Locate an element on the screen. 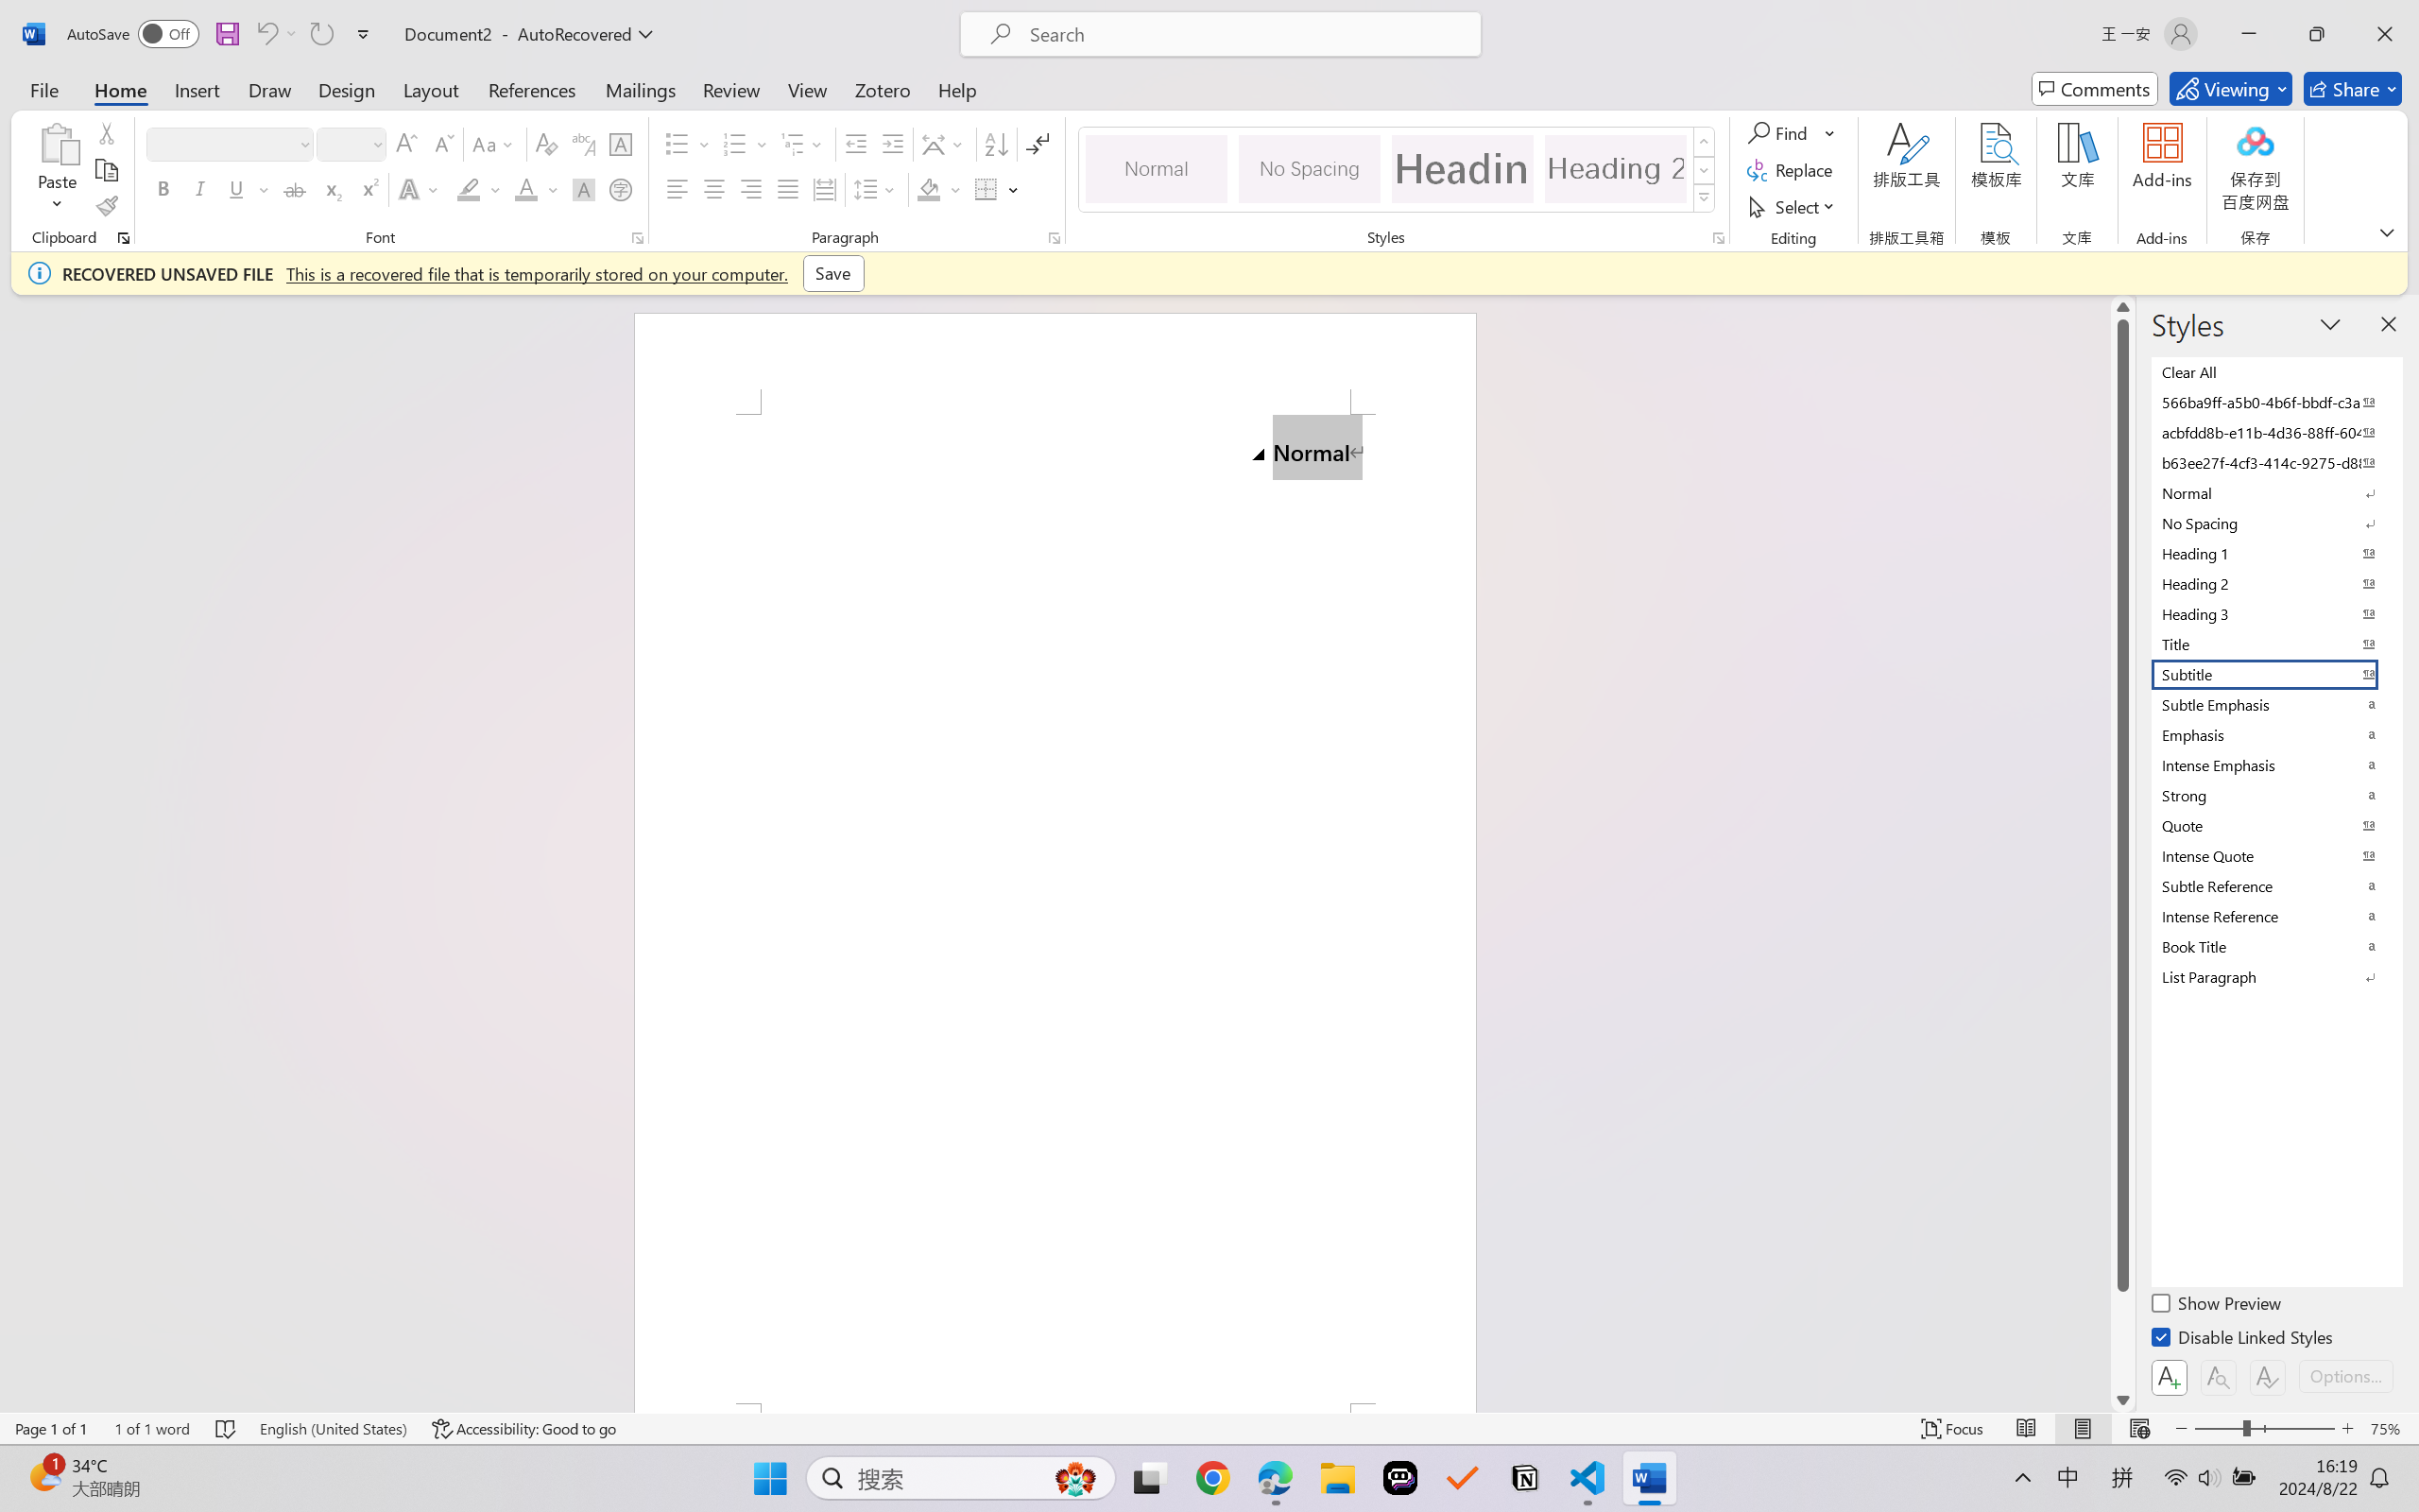 Image resolution: width=2419 pixels, height=1512 pixels. Open is located at coordinates (376, 144).